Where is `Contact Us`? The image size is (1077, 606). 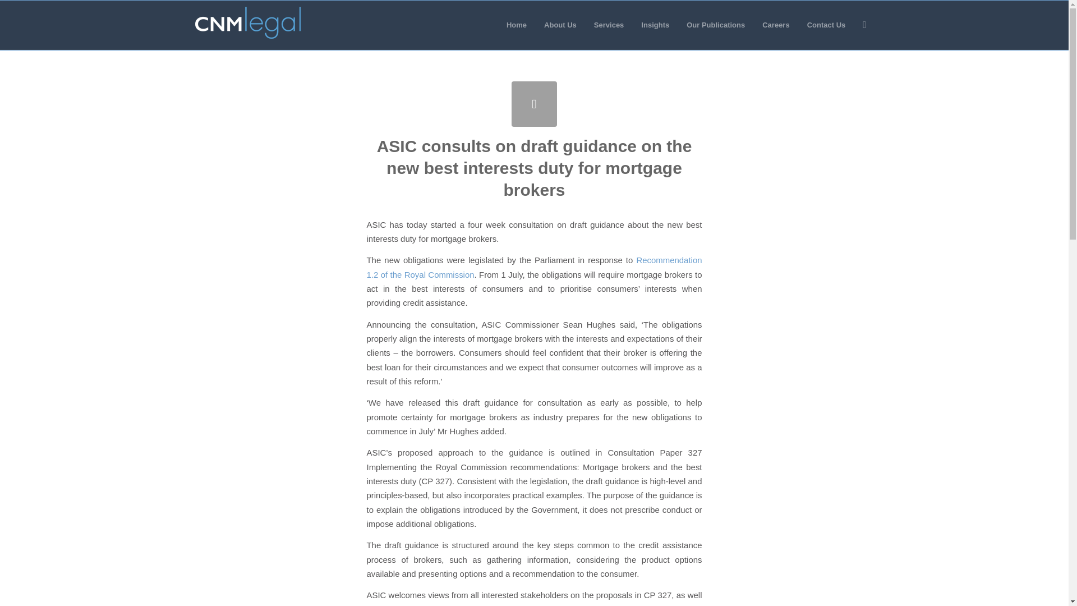
Contact Us is located at coordinates (826, 25).